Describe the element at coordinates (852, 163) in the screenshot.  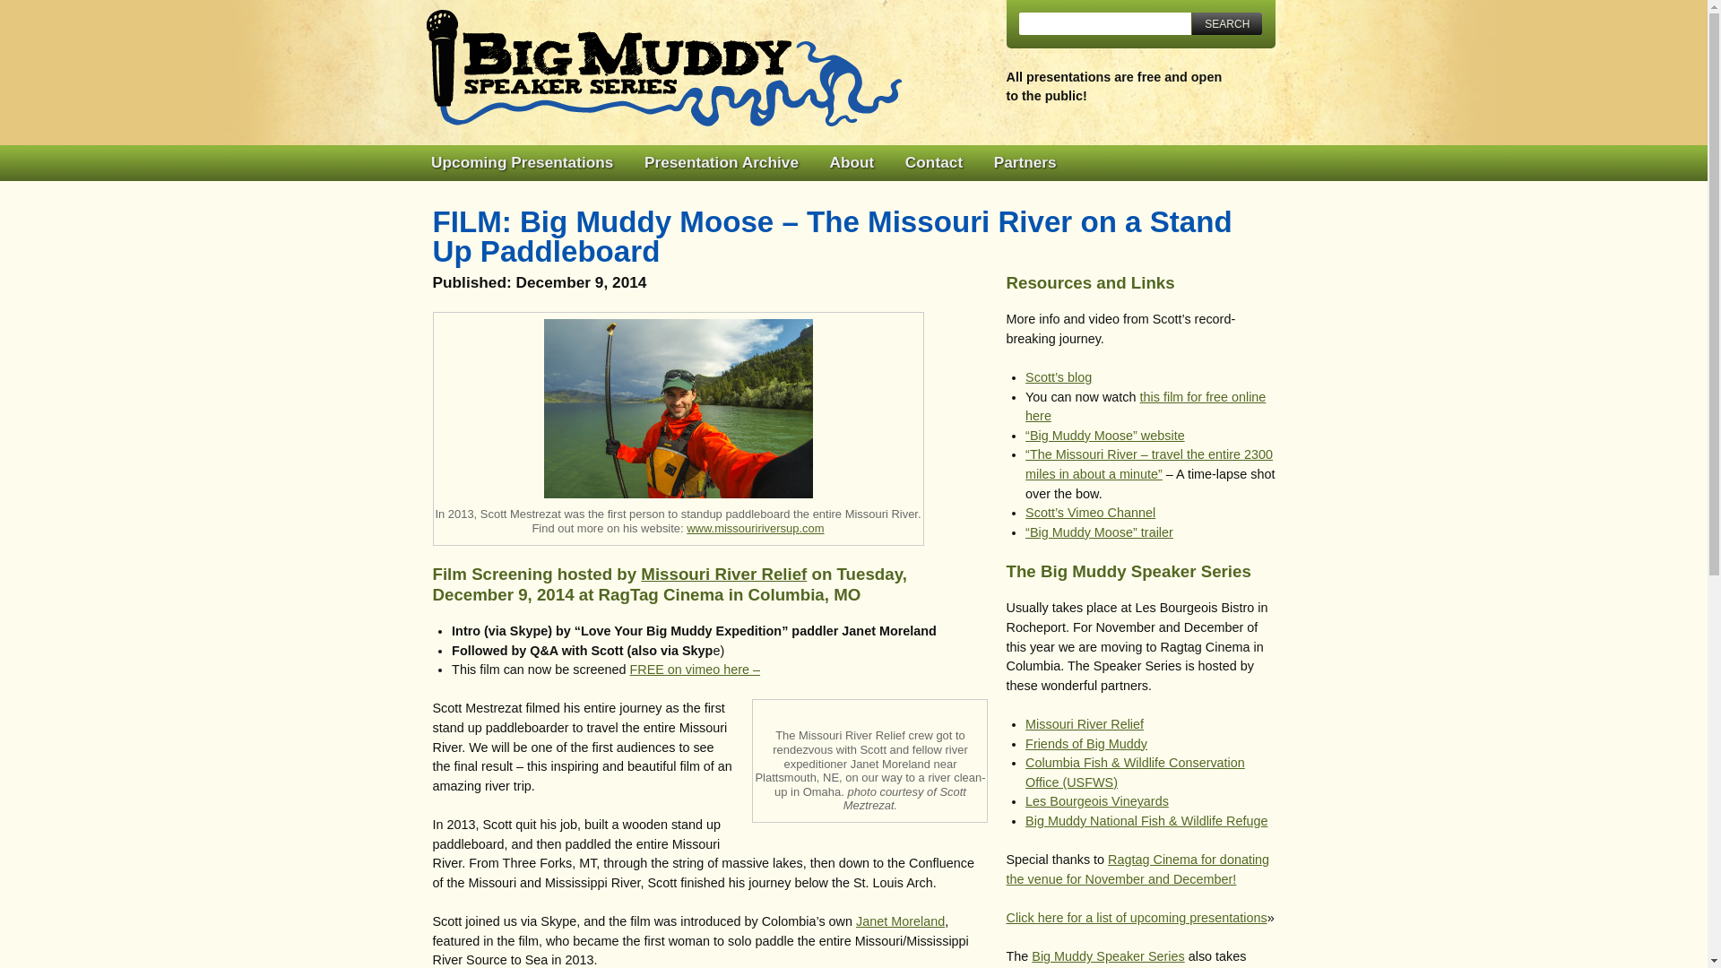
I see `About` at that location.